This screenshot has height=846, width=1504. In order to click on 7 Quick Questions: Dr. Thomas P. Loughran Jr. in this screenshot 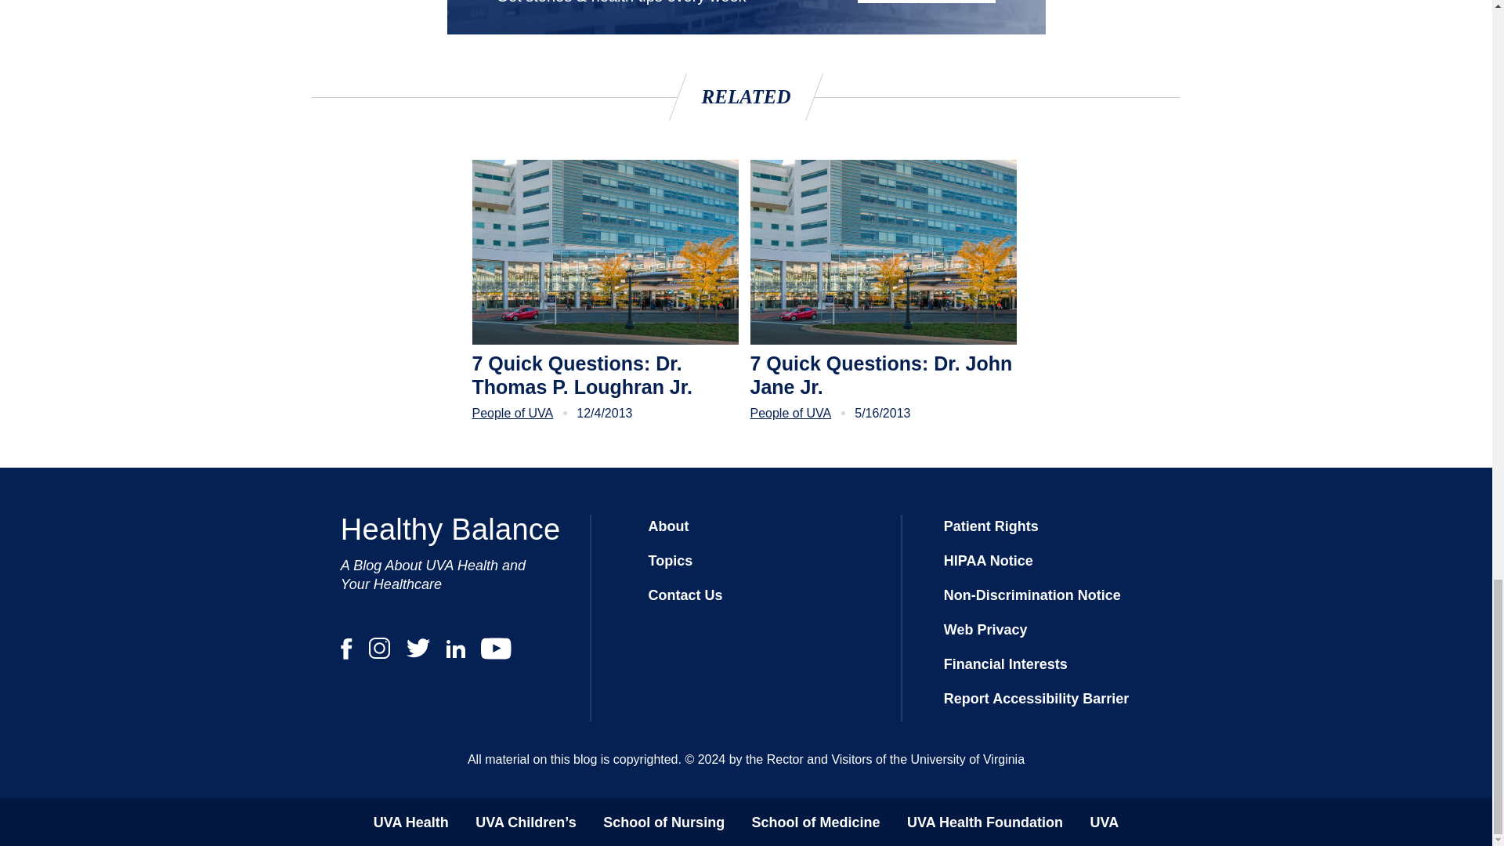, I will do `click(605, 374)`.